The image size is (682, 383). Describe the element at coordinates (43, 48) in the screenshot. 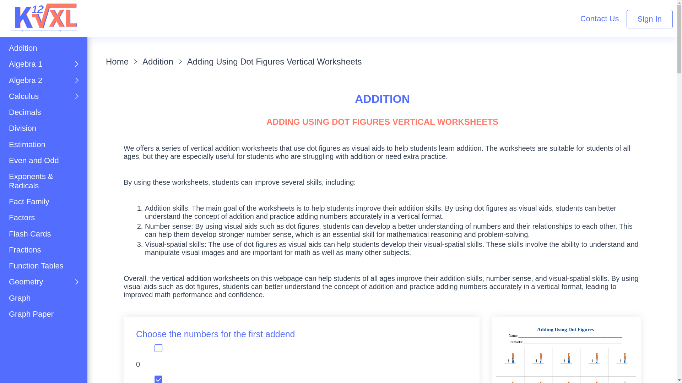

I see `Addition` at that location.